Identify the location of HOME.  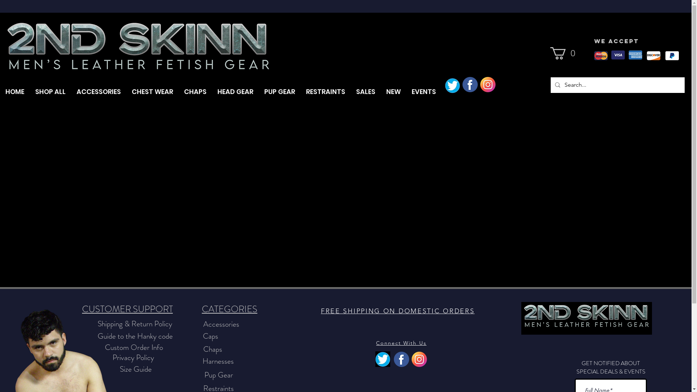
(15, 92).